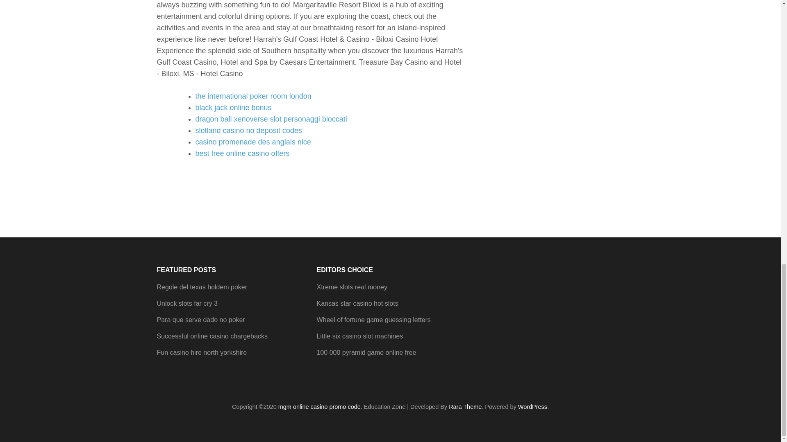 Image resolution: width=787 pixels, height=442 pixels. I want to click on Para que serve dado no poker, so click(201, 320).